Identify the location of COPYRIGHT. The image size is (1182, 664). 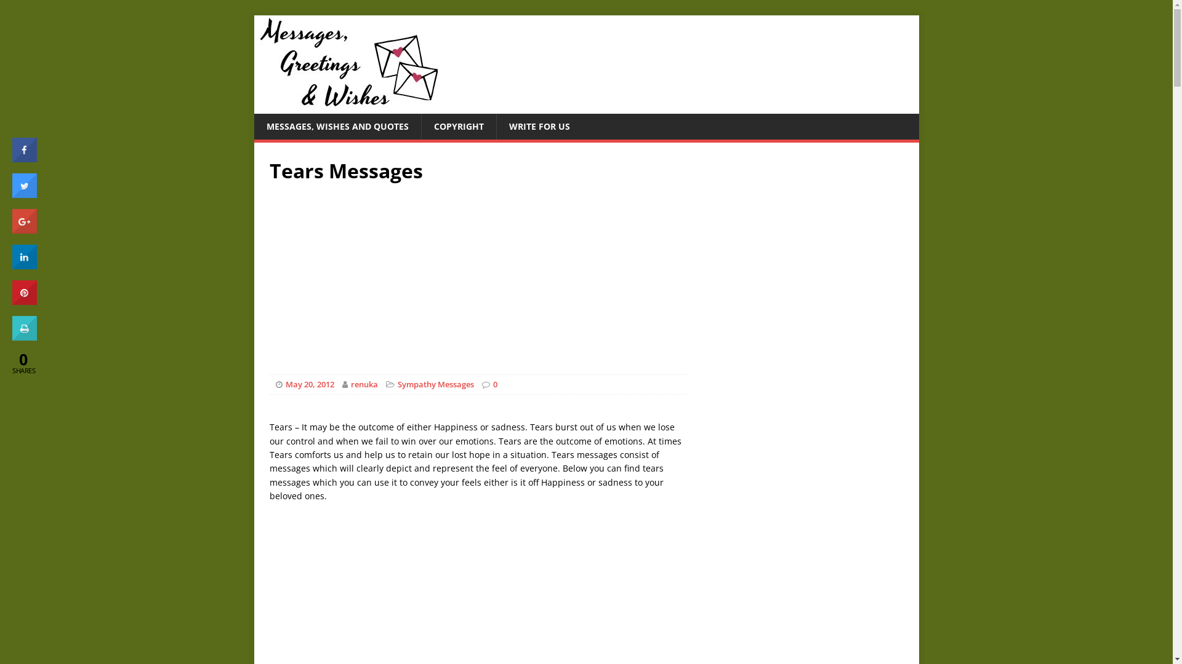
(459, 127).